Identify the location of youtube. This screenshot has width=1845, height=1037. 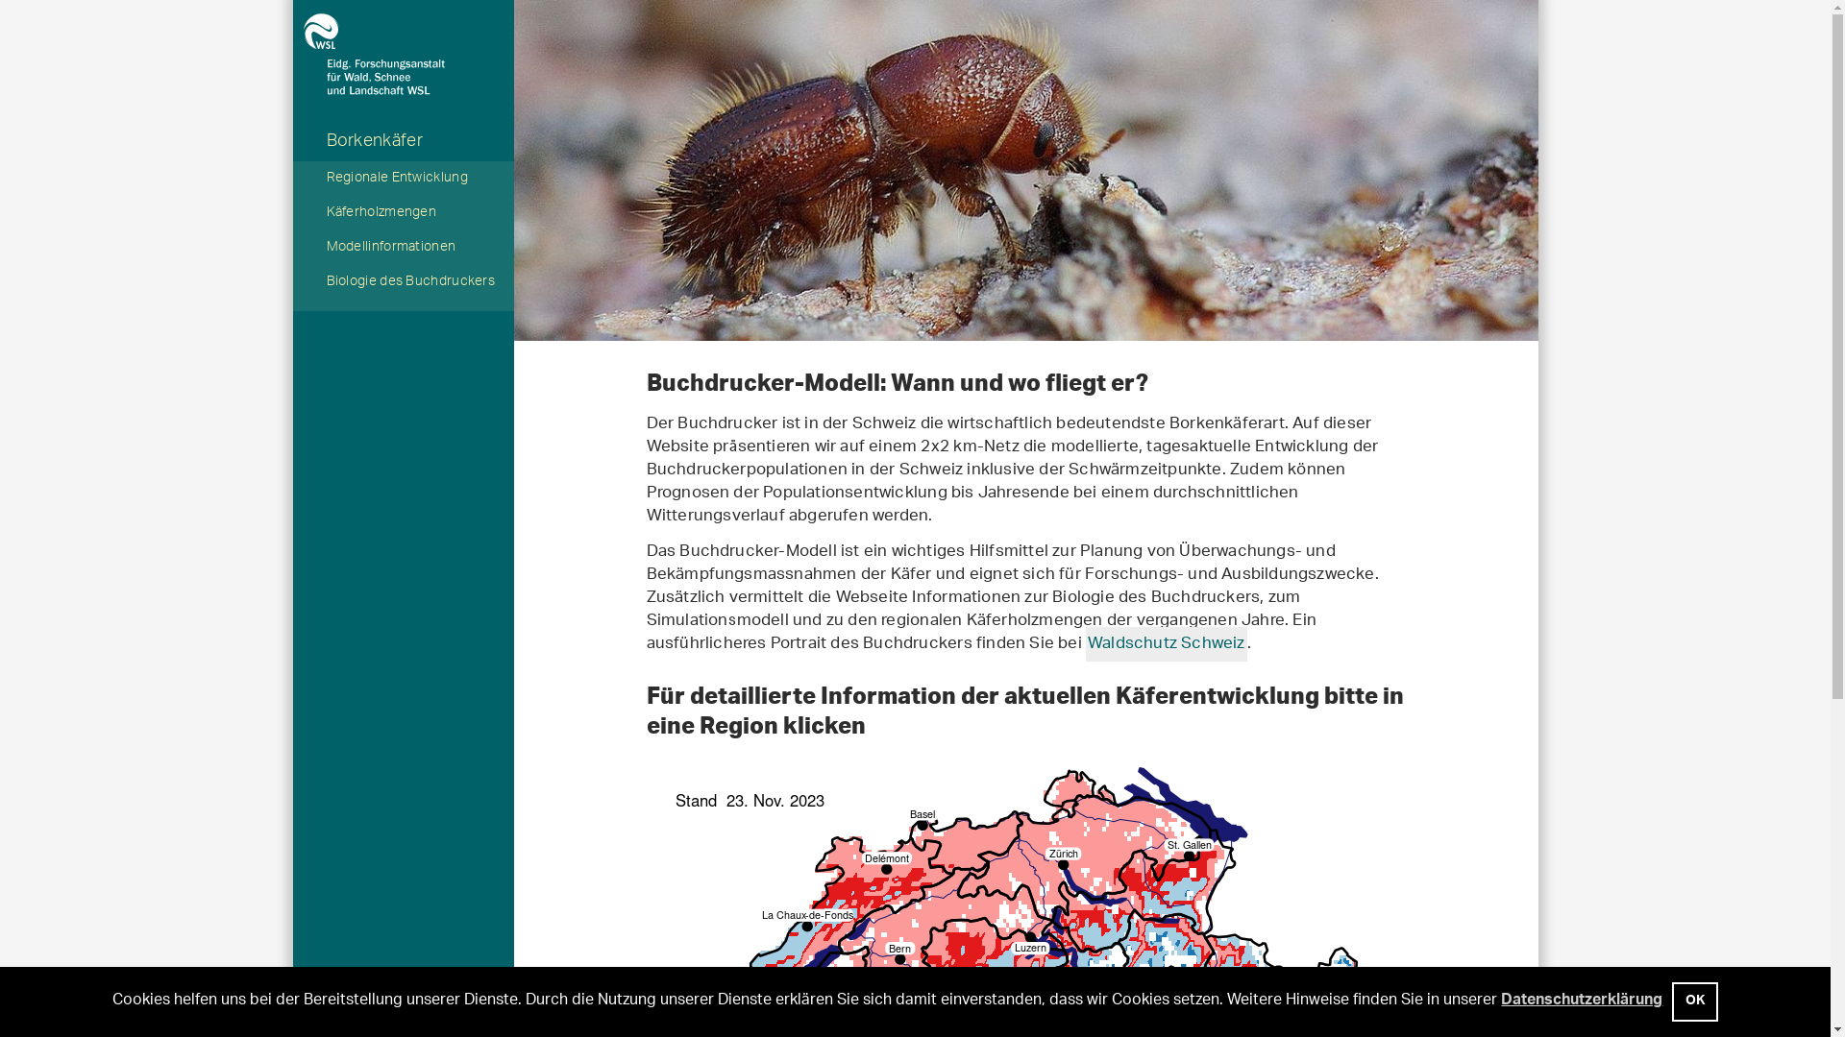
(667, 1013).